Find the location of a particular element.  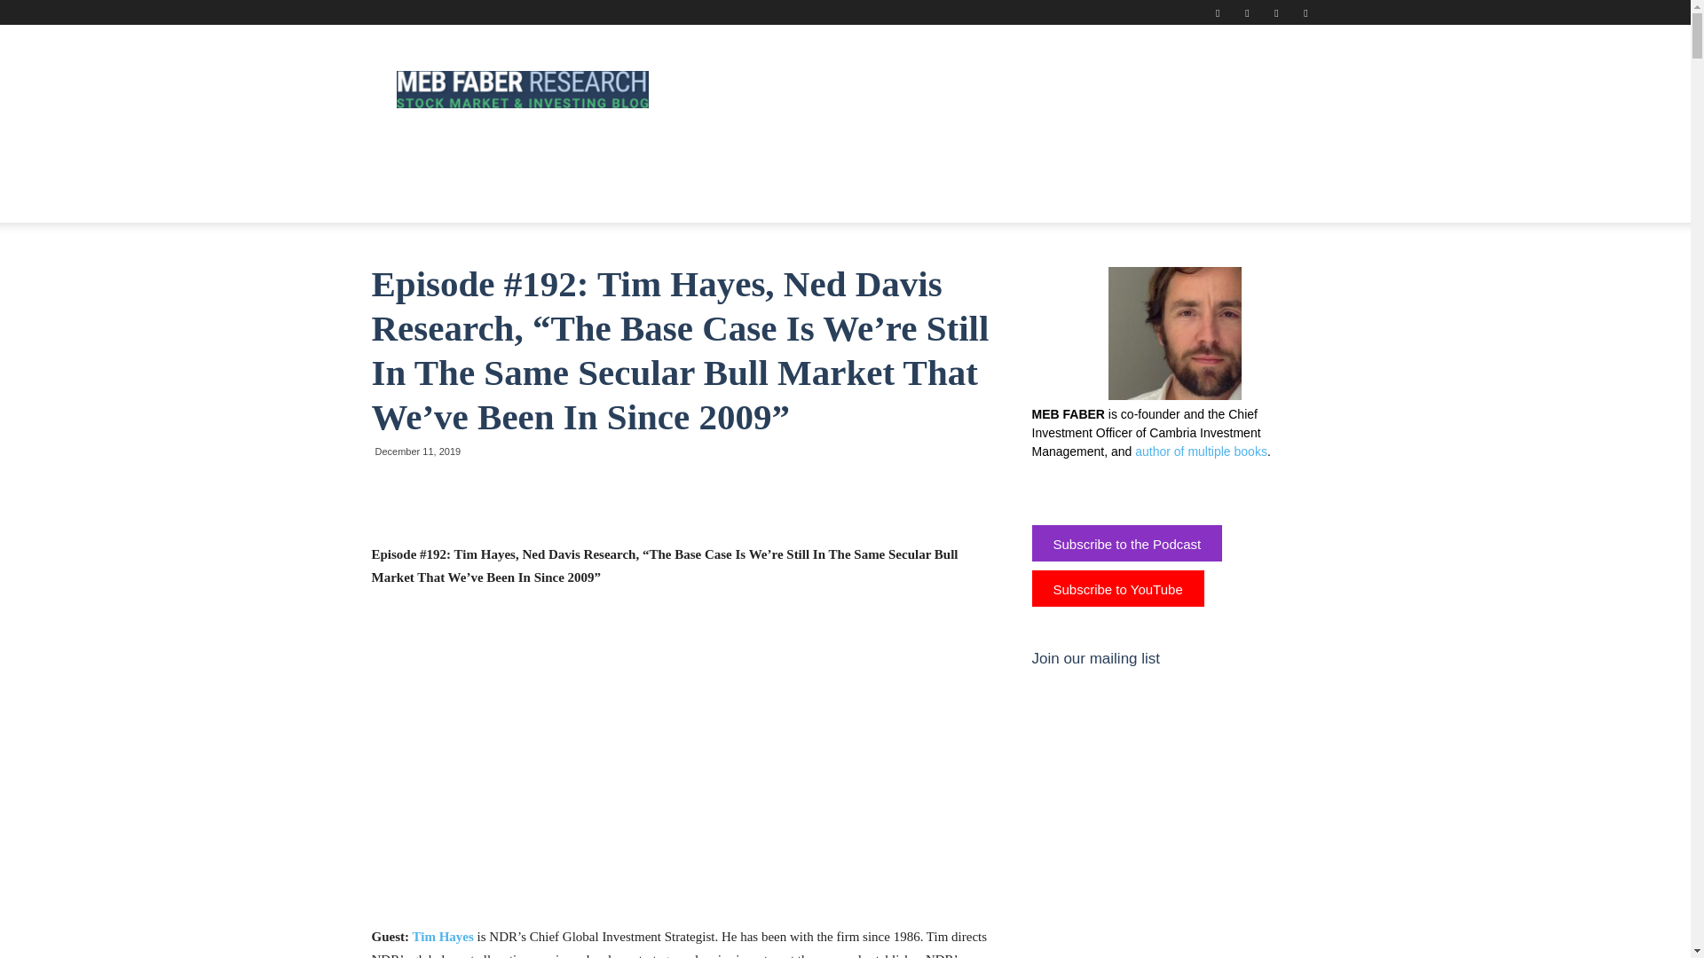

ABOUT is located at coordinates (470, 159).